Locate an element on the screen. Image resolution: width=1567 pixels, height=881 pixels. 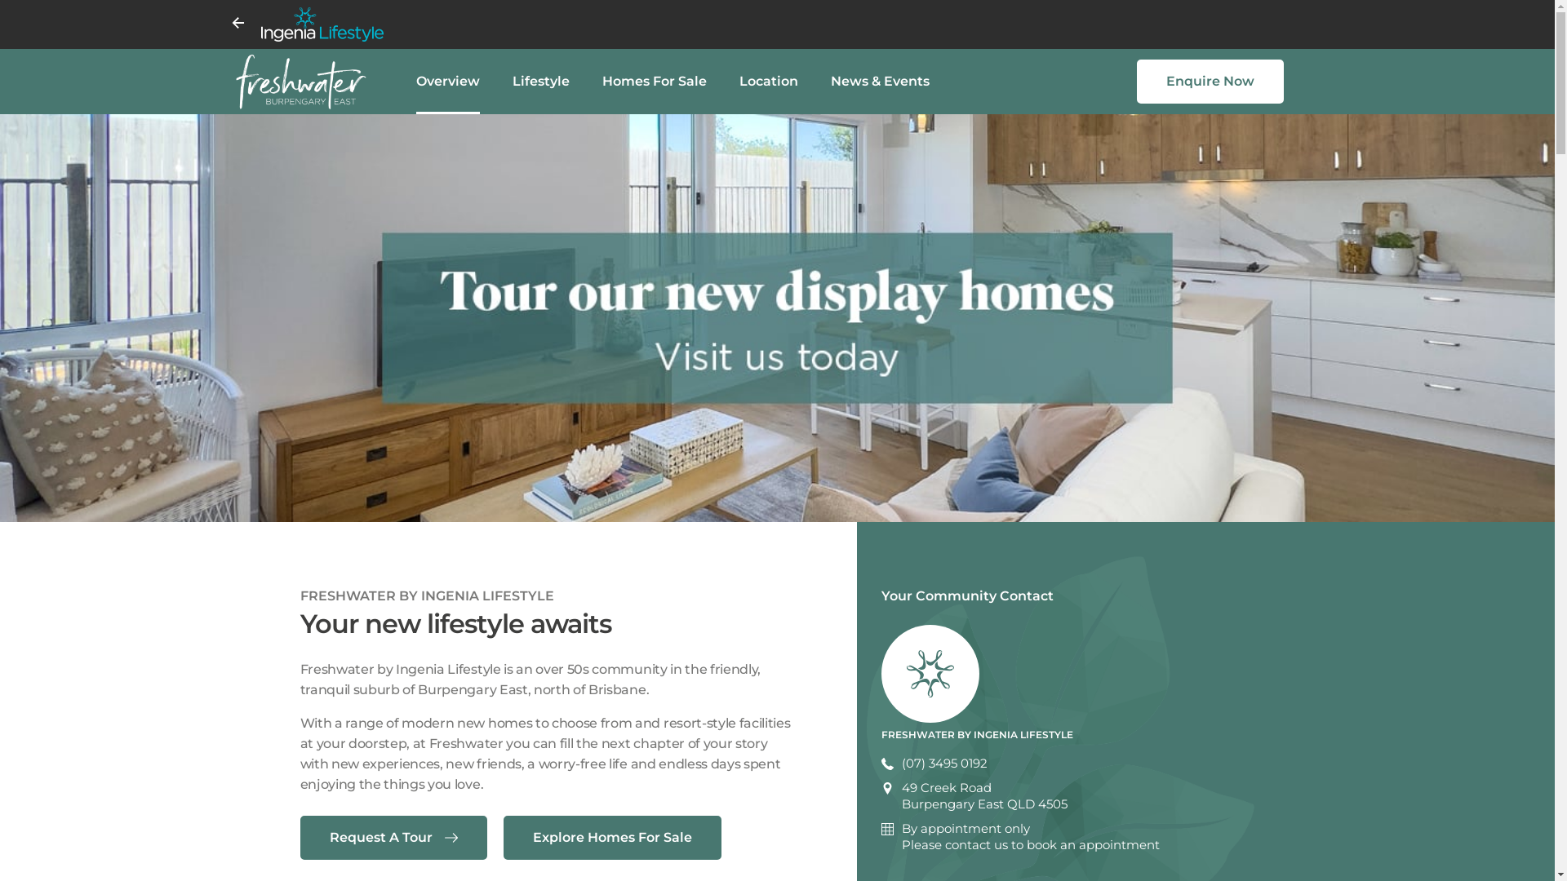
Homes For Sale is located at coordinates (655, 82).